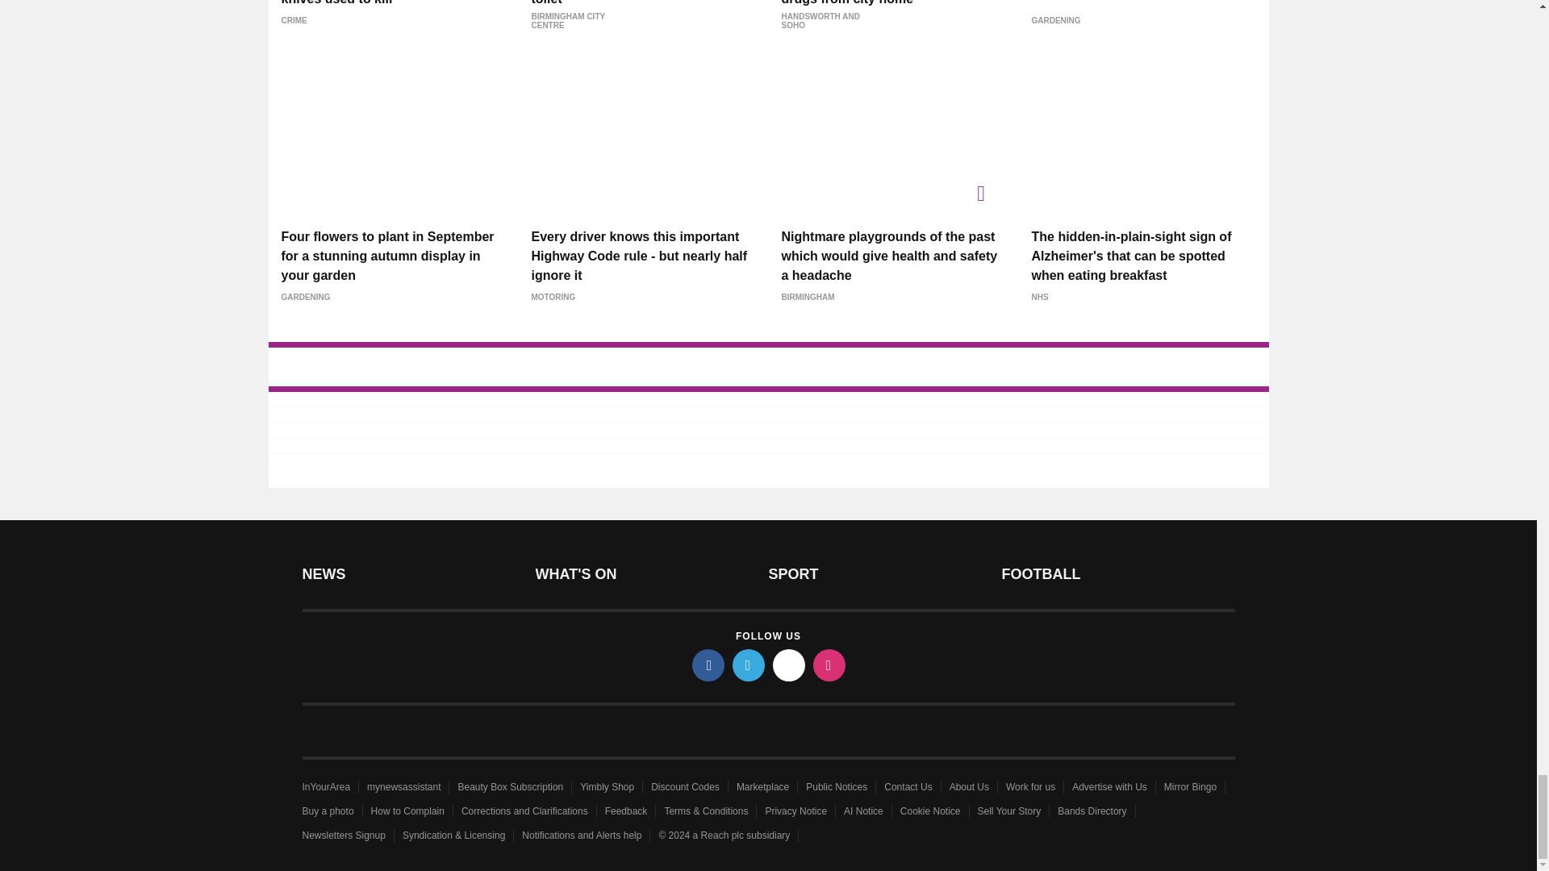 Image resolution: width=1549 pixels, height=871 pixels. Describe the element at coordinates (789, 665) in the screenshot. I see `tiktok` at that location.